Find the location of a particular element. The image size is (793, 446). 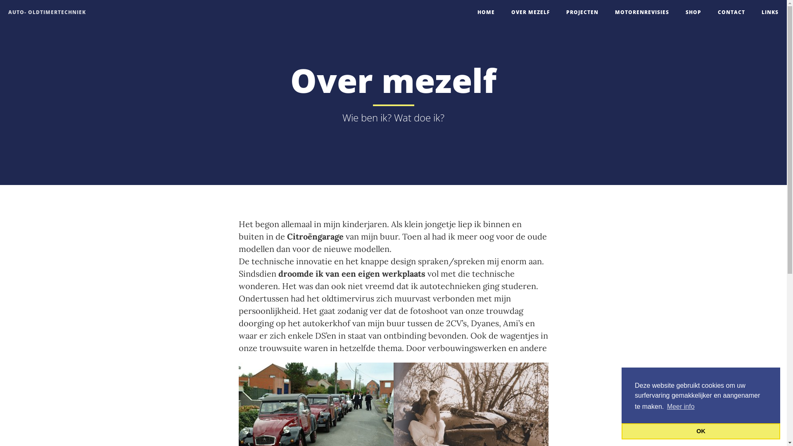

OVER MEZELF is located at coordinates (530, 12).